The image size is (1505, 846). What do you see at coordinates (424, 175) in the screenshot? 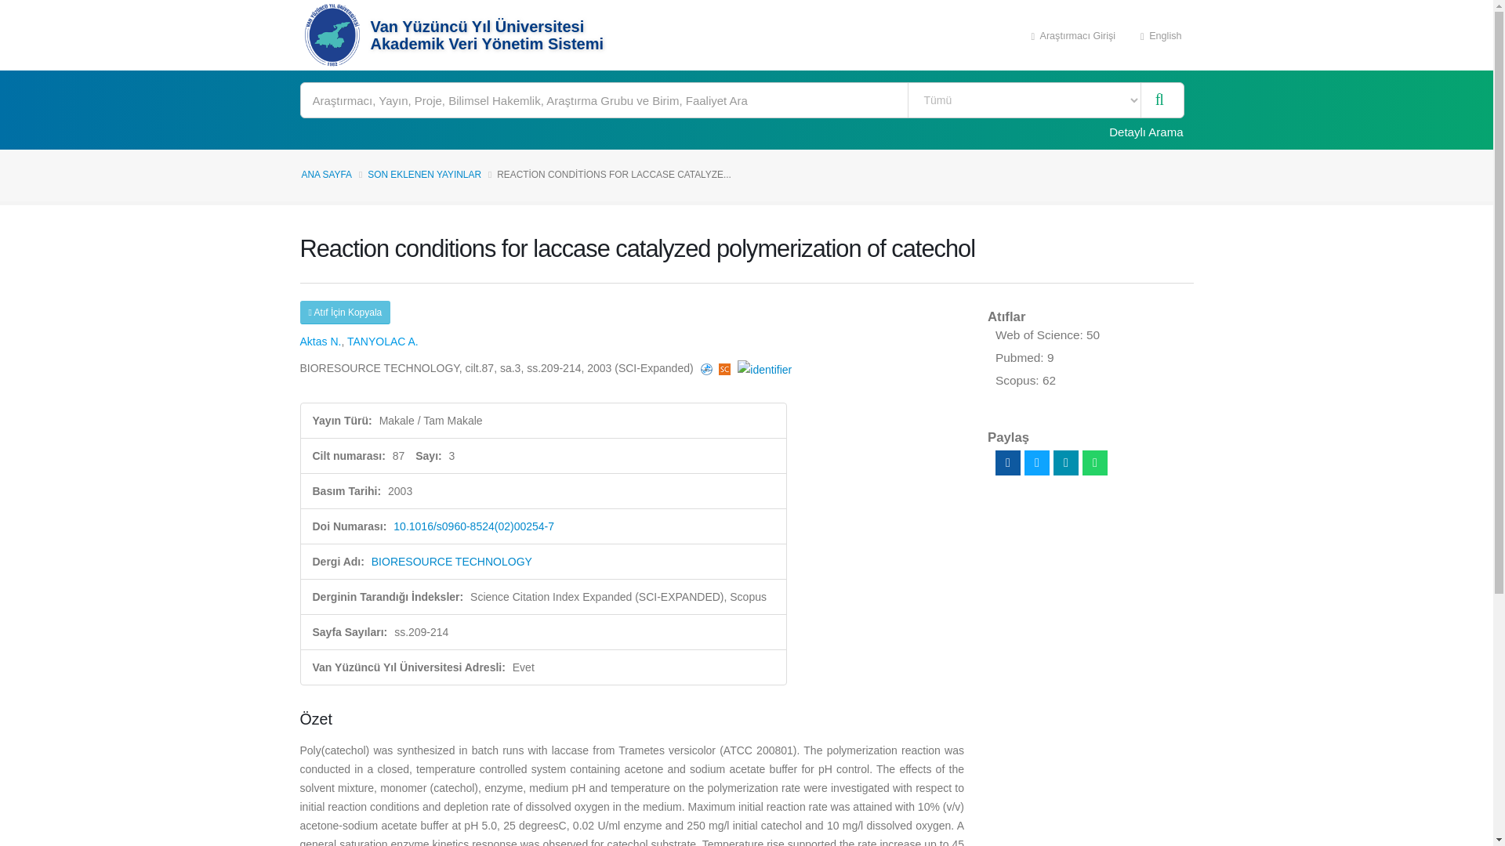
I see `SON EKLENEN YAYINLAR` at bounding box center [424, 175].